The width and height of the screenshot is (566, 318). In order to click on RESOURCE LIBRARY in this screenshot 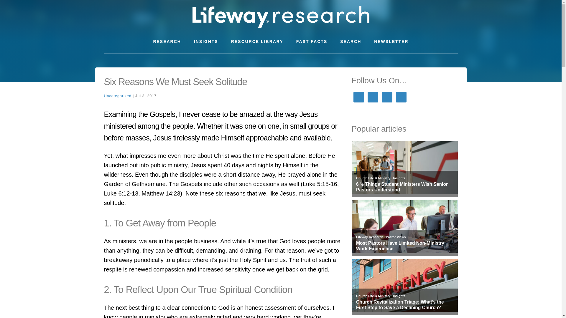, I will do `click(257, 42)`.